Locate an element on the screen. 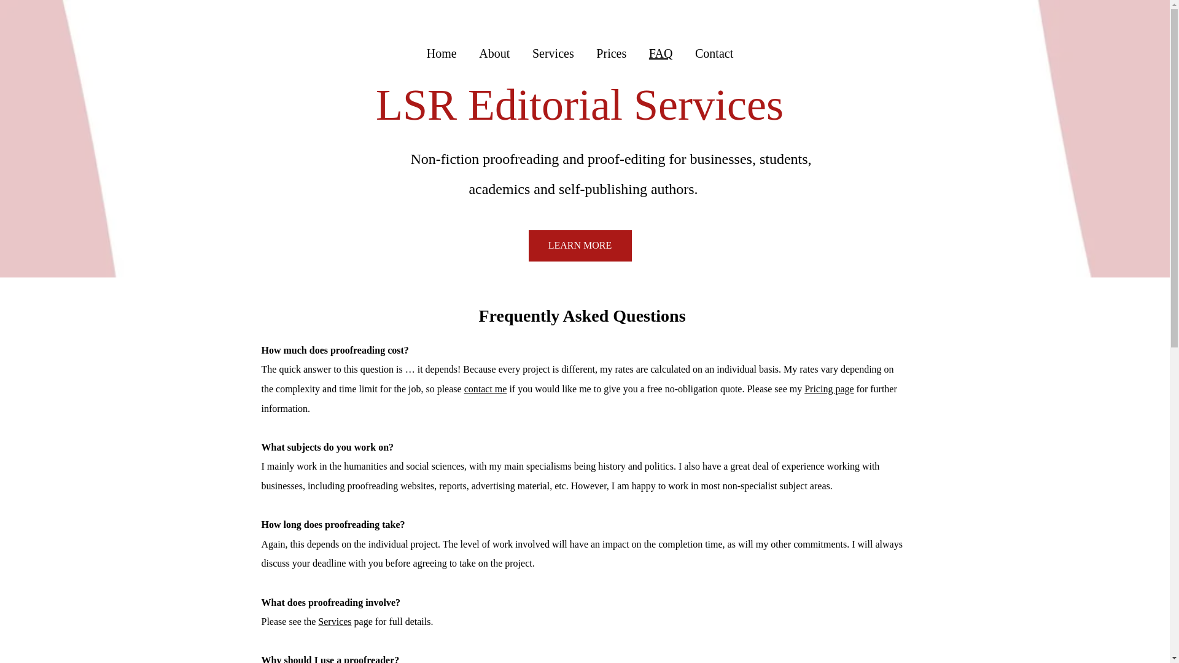 This screenshot has width=1179, height=663. Services is located at coordinates (335, 621).